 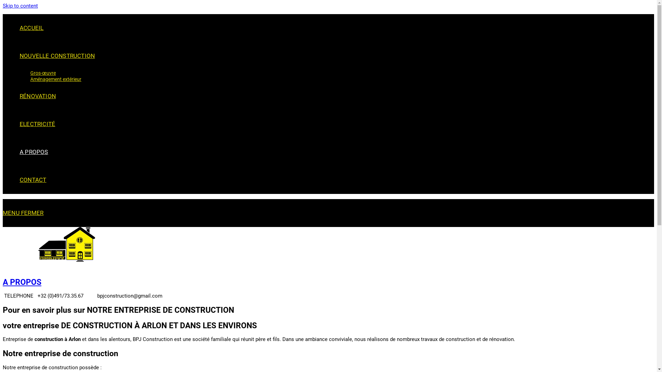 I want to click on ACCUEIL, so click(x=32, y=28).